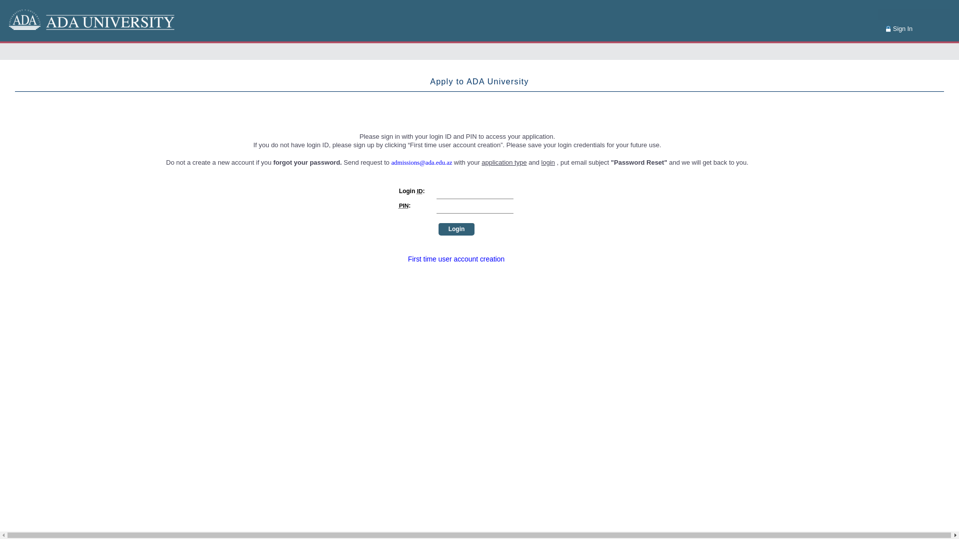 The width and height of the screenshot is (959, 539). Describe the element at coordinates (897, 29) in the screenshot. I see `Sign In` at that location.